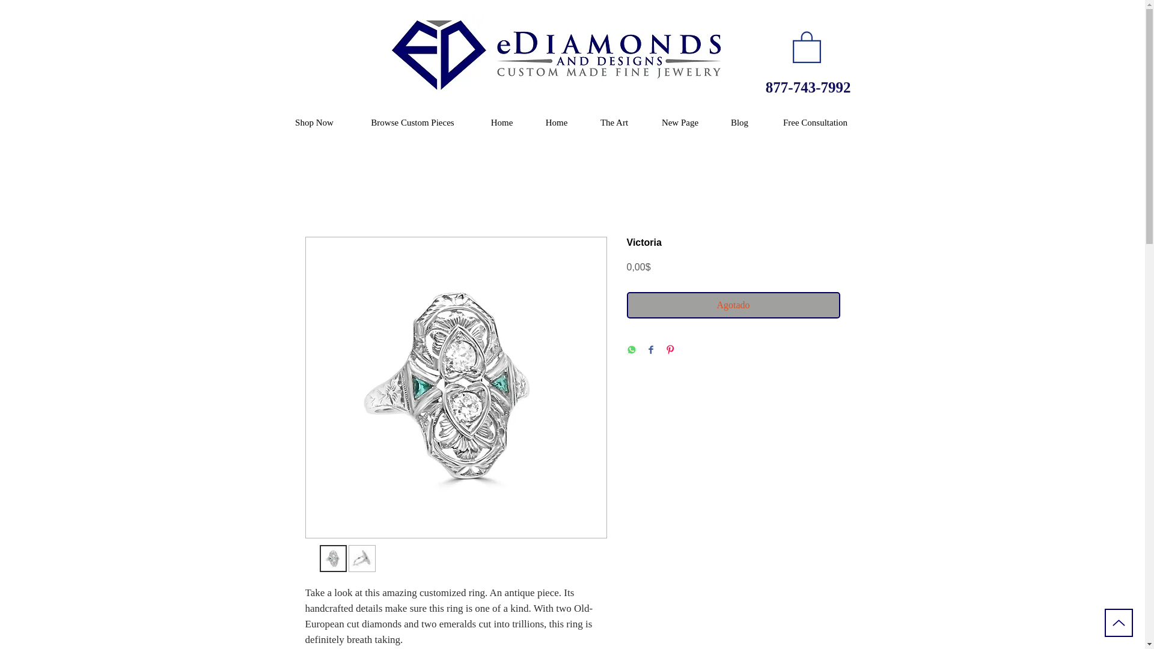 The image size is (1154, 649). Describe the element at coordinates (314, 122) in the screenshot. I see `Shop Now` at that location.